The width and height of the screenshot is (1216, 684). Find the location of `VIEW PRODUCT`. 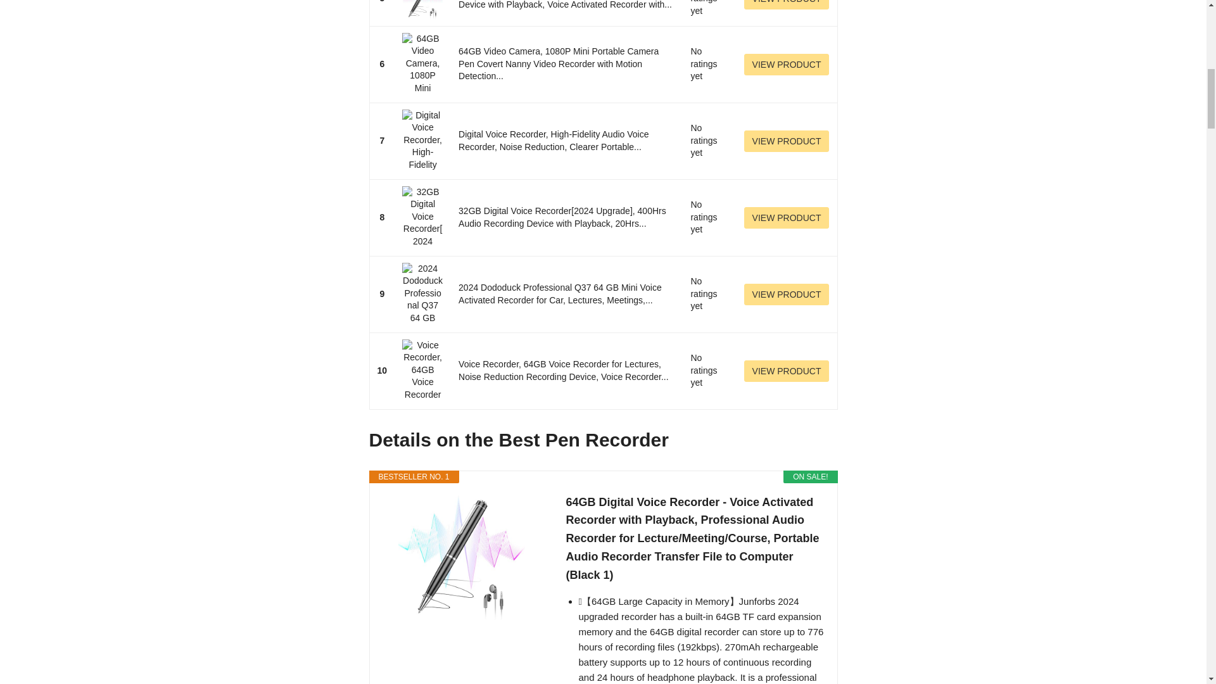

VIEW PRODUCT is located at coordinates (787, 218).